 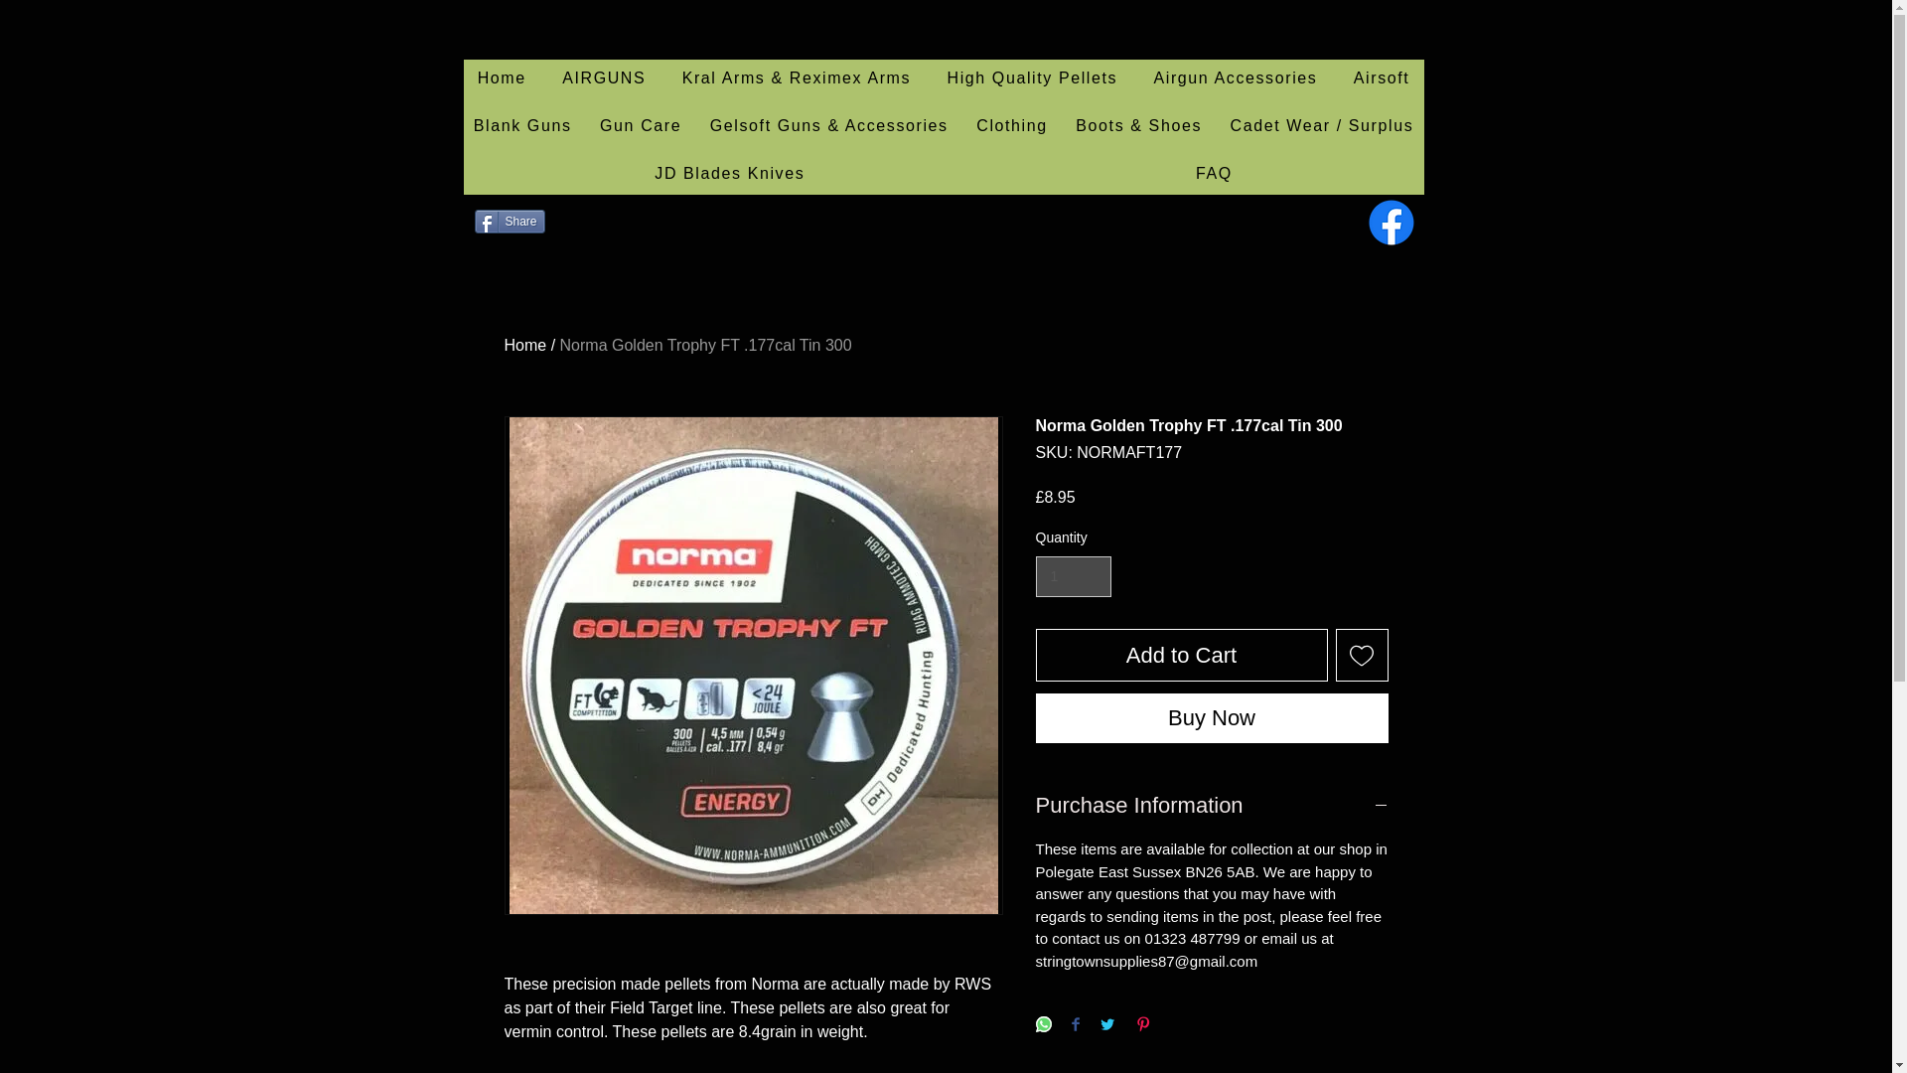 What do you see at coordinates (1212, 718) in the screenshot?
I see `Buy Now` at bounding box center [1212, 718].